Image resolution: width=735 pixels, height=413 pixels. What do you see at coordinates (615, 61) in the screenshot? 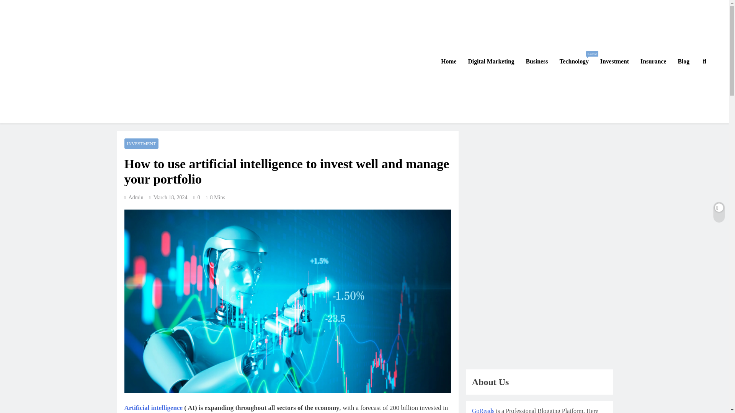
I see `March 18, 2024` at bounding box center [615, 61].